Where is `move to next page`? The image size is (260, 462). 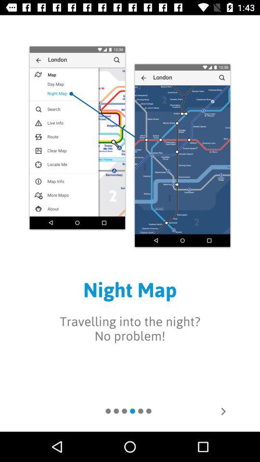
move to next page is located at coordinates (223, 411).